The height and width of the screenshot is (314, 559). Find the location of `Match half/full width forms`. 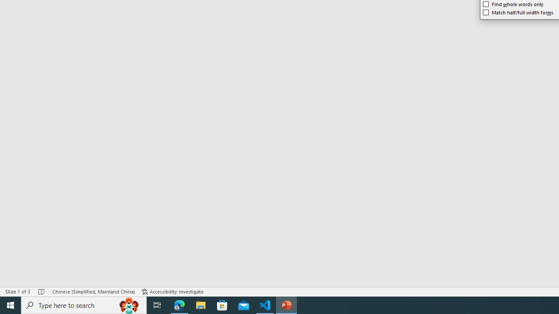

Match half/full width forms is located at coordinates (518, 12).